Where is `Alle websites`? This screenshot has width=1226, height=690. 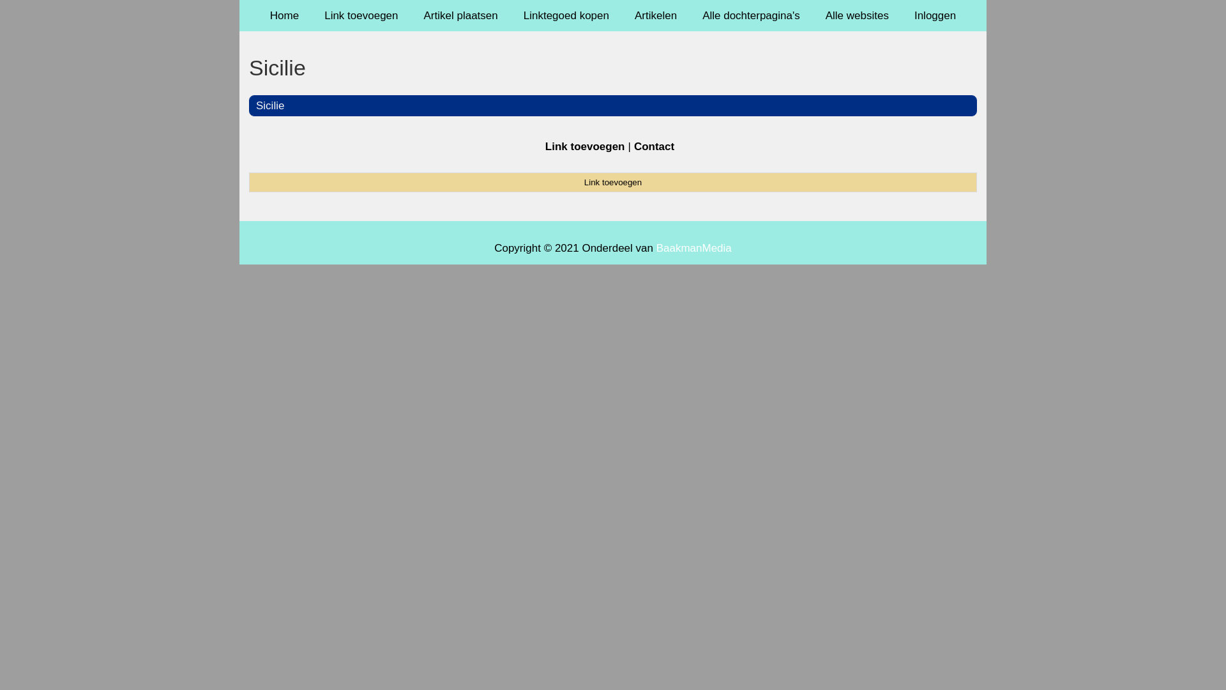
Alle websites is located at coordinates (857, 15).